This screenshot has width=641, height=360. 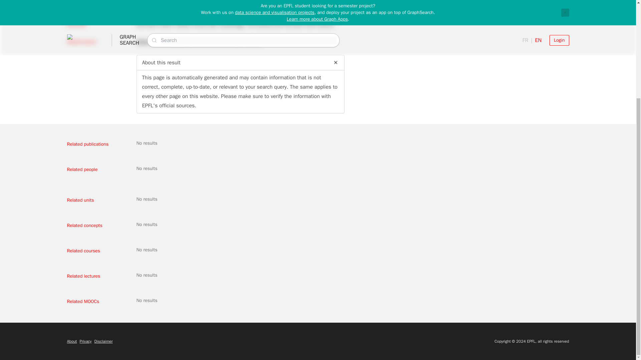 I want to click on Disclaimer, so click(x=103, y=341).